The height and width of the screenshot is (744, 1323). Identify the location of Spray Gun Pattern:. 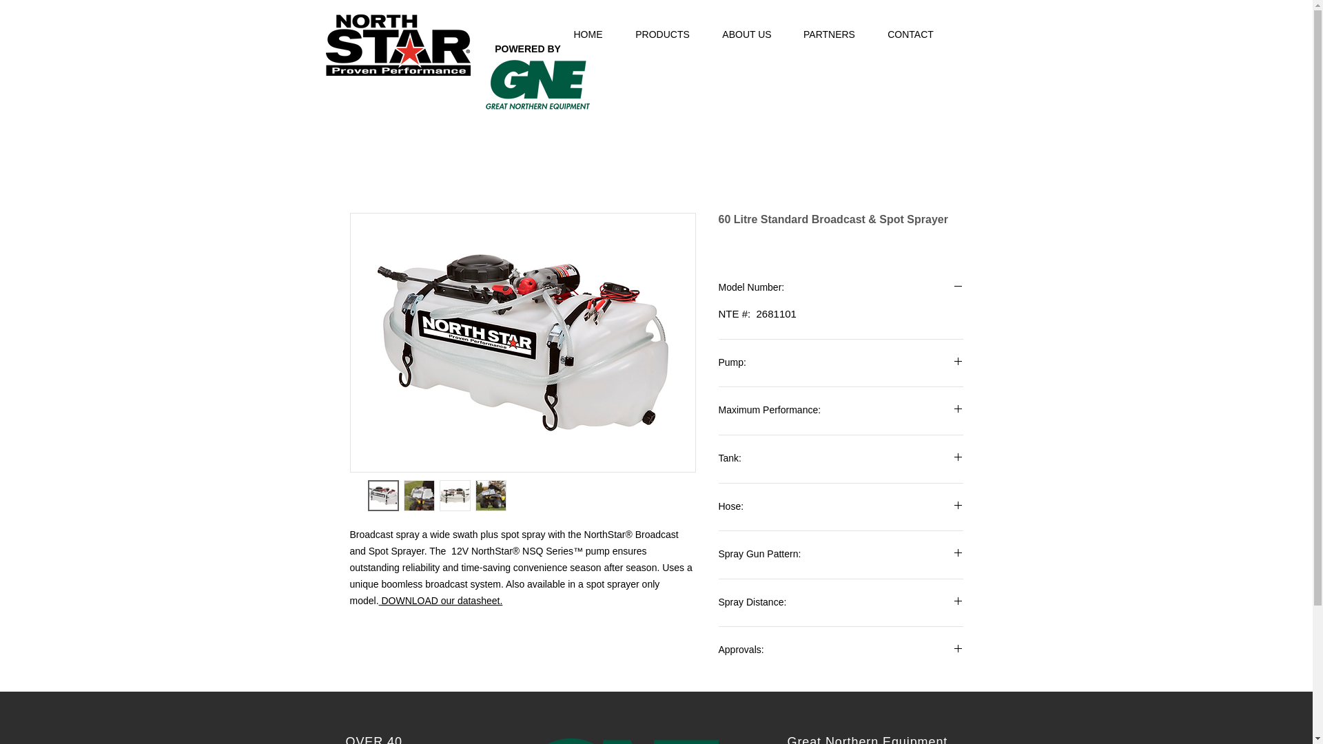
(841, 555).